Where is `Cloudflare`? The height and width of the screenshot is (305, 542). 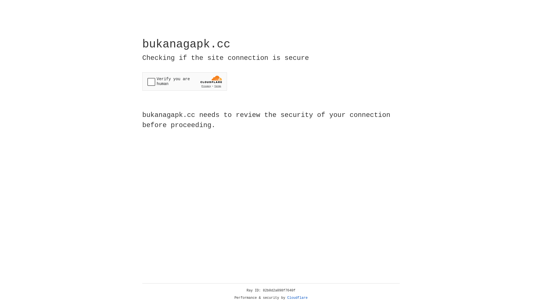 Cloudflare is located at coordinates (298, 298).